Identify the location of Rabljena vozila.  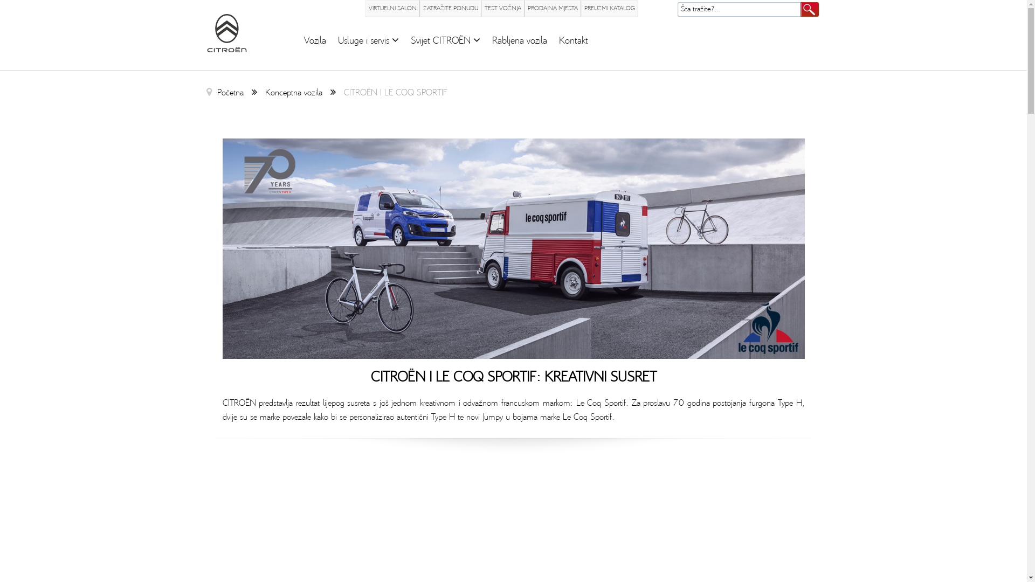
(519, 41).